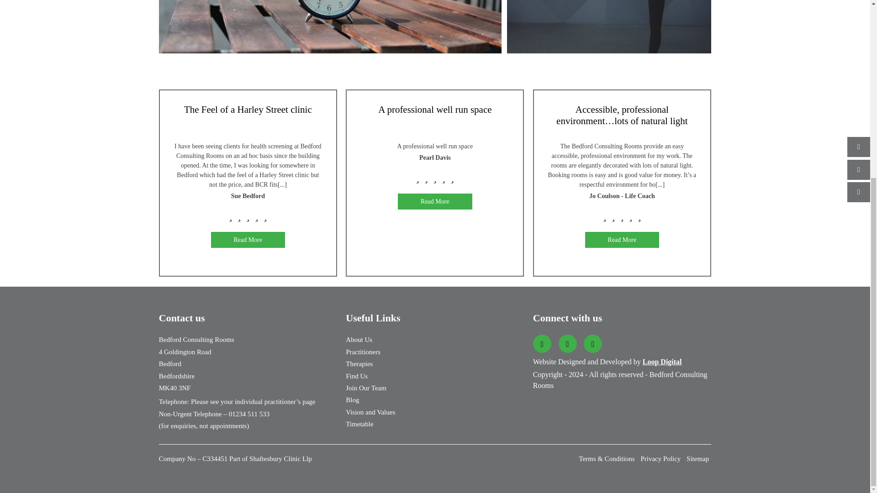 The image size is (877, 493). What do you see at coordinates (363, 351) in the screenshot?
I see `Practitioners` at bounding box center [363, 351].